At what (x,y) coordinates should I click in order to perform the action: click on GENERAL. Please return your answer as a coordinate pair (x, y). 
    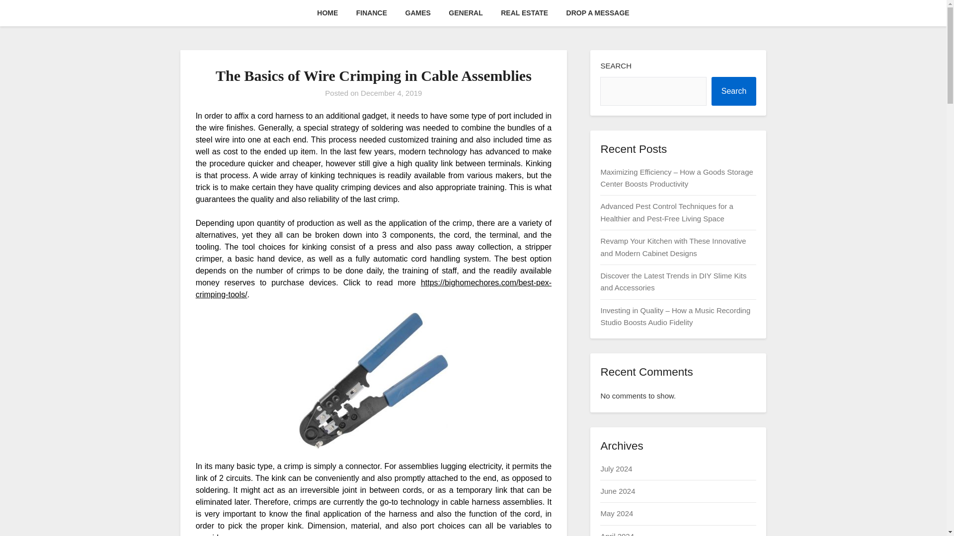
    Looking at the image, I should click on (465, 13).